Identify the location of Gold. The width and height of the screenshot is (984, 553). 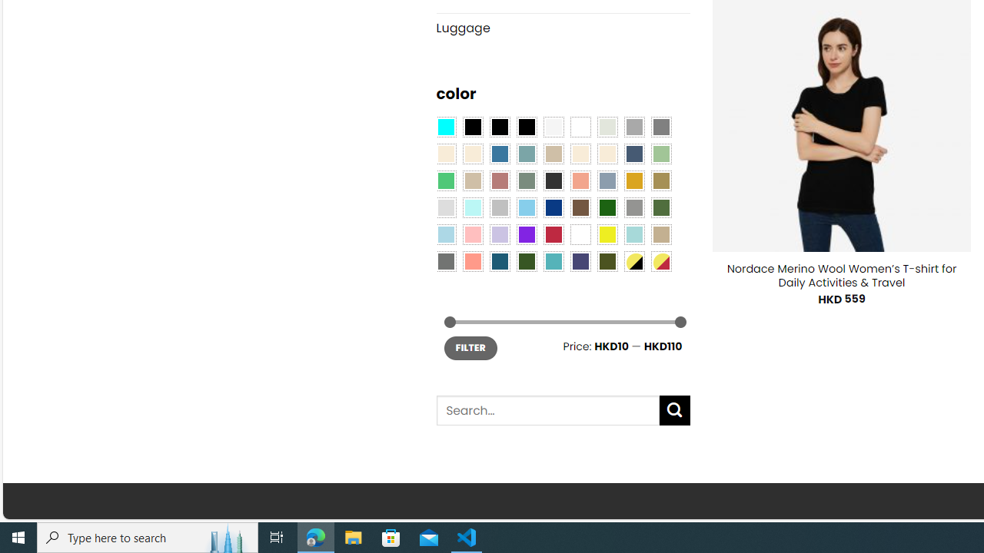
(633, 180).